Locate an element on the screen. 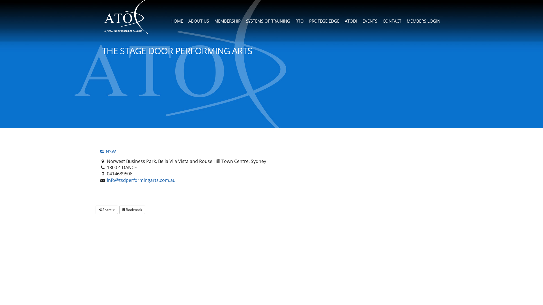 Image resolution: width=543 pixels, height=305 pixels. CONTACT is located at coordinates (392, 21).